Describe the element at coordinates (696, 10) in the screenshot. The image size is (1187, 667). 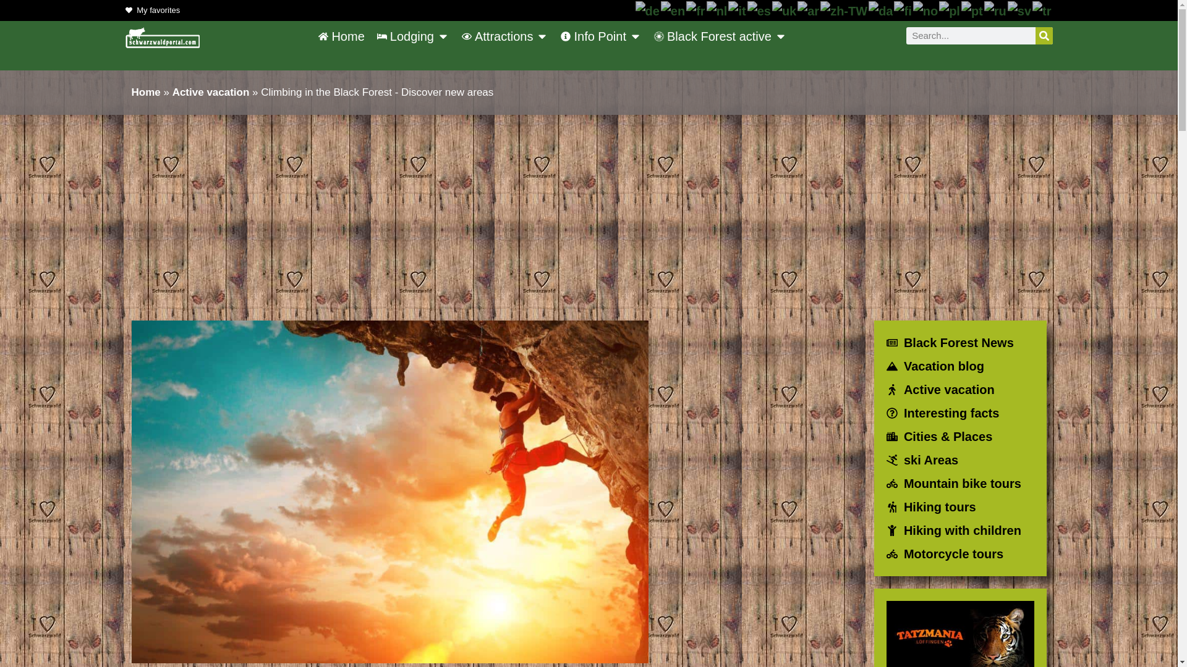
I see `French` at that location.